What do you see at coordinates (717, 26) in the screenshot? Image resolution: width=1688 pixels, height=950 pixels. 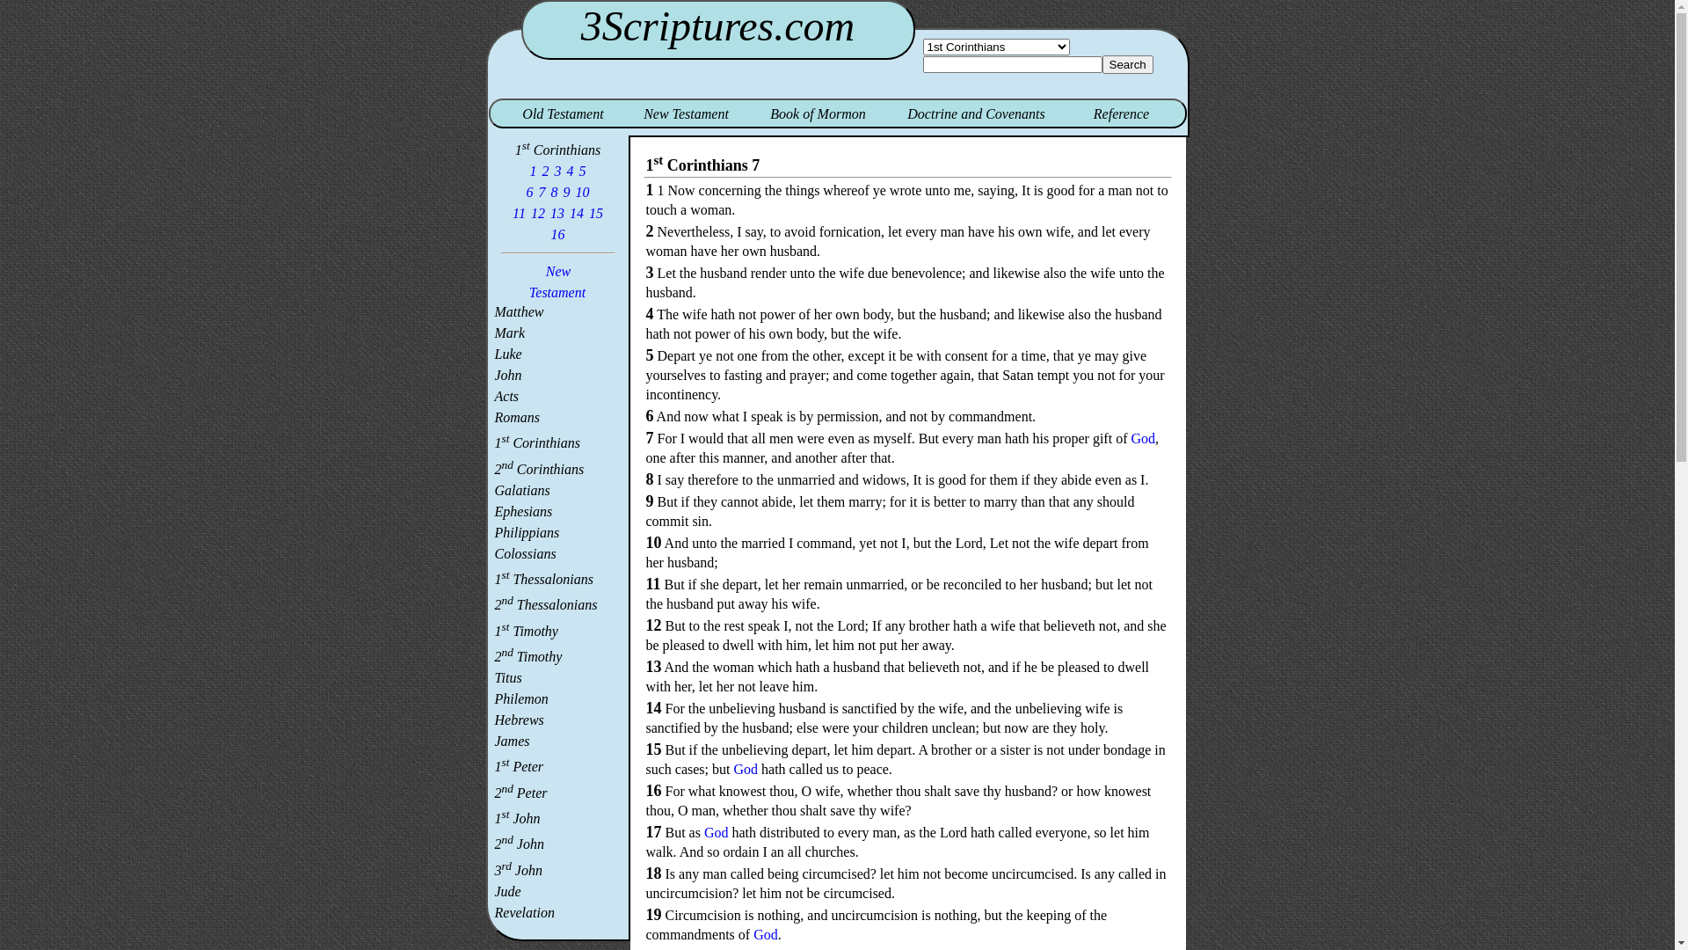 I see `3Scriptures.com` at bounding box center [717, 26].